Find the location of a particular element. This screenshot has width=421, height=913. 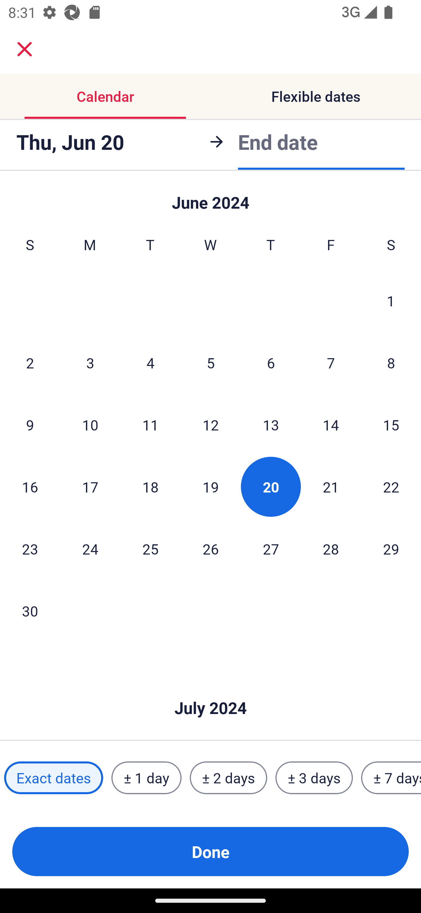

6 Thursday, June 6, 2024 is located at coordinates (271, 362).